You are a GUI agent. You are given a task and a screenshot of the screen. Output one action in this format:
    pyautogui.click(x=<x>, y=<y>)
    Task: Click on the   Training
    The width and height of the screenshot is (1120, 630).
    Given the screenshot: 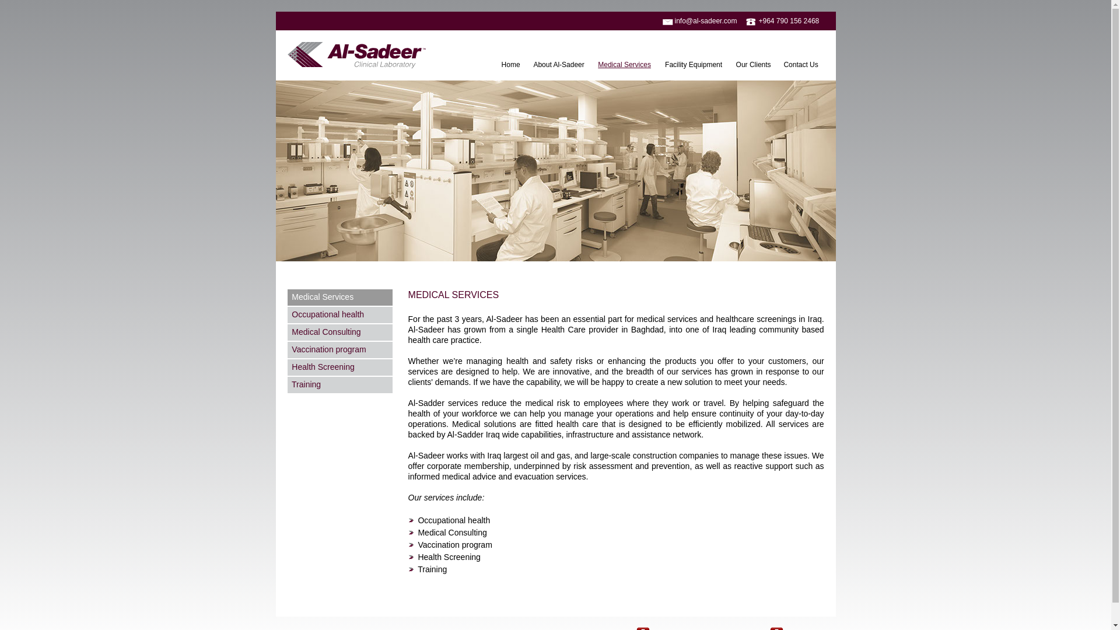 What is the action you would take?
    pyautogui.click(x=340, y=384)
    